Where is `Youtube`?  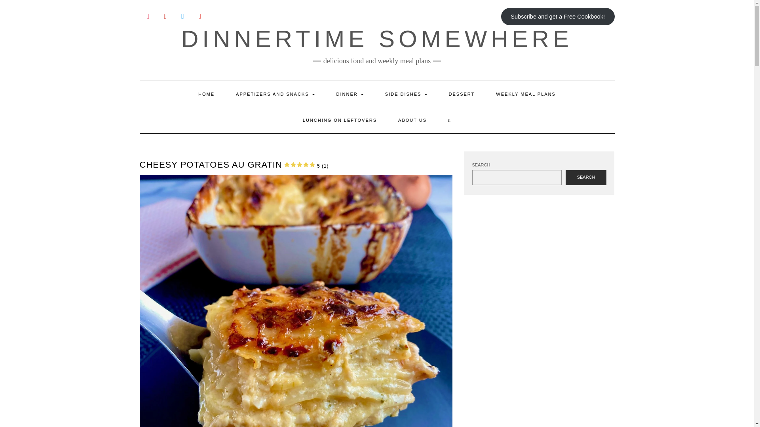
Youtube is located at coordinates (199, 17).